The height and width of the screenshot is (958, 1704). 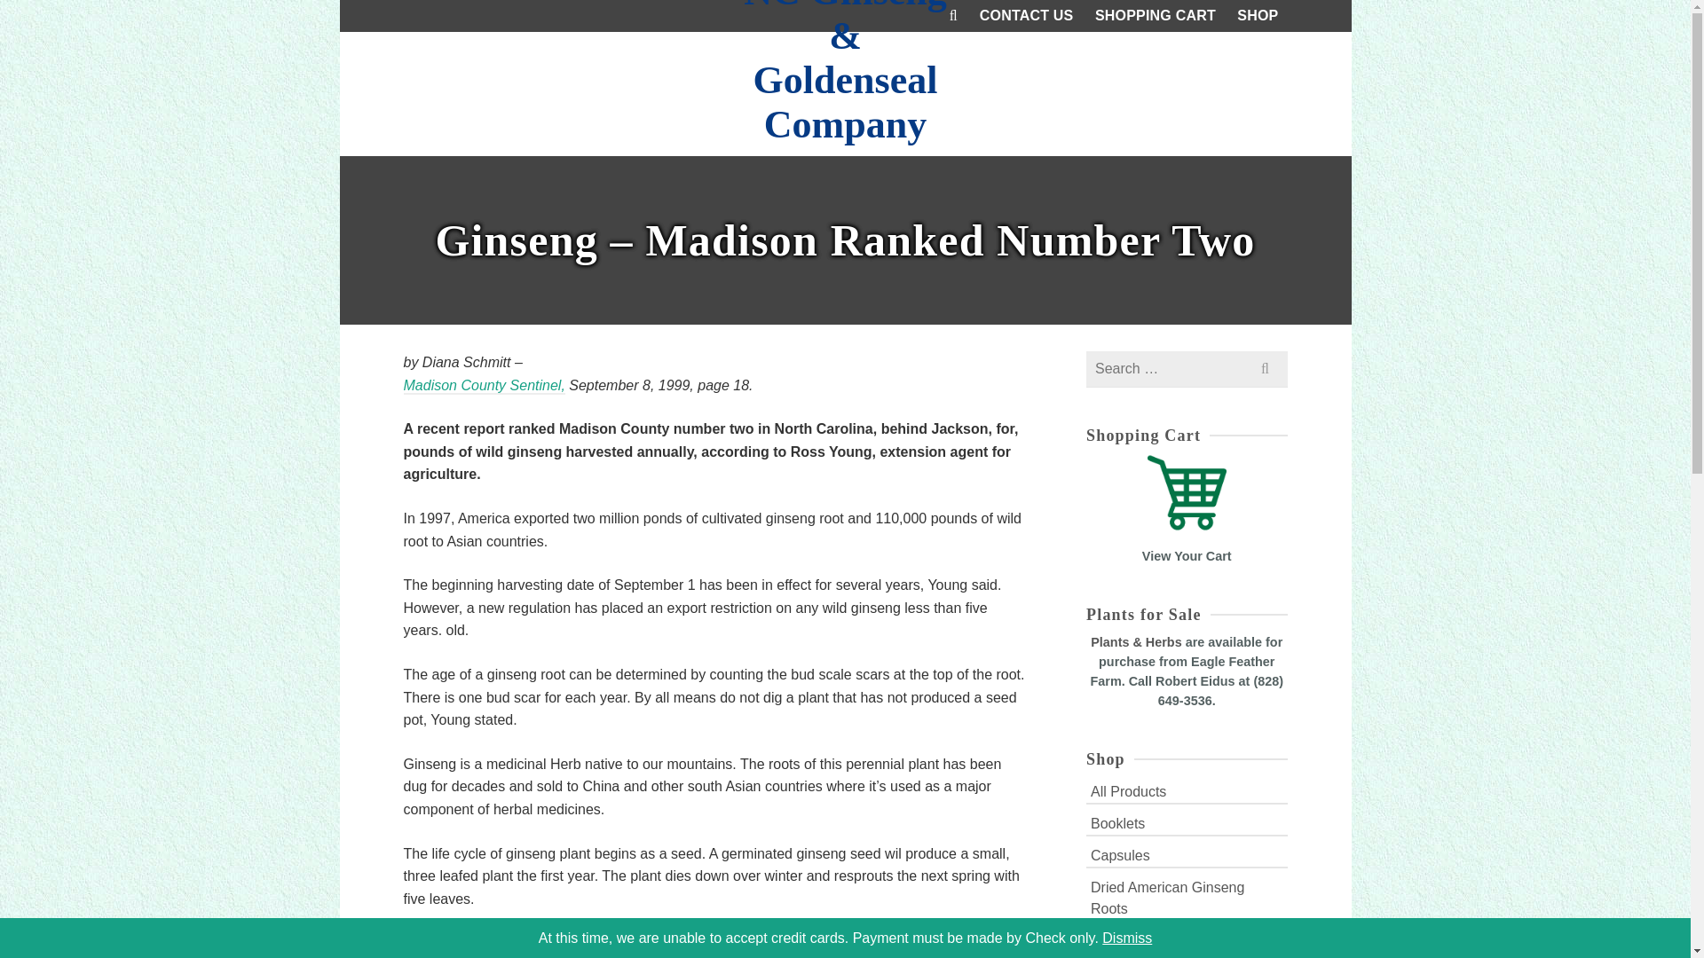 I want to click on GOLDENSEAL, so click(x=580, y=206).